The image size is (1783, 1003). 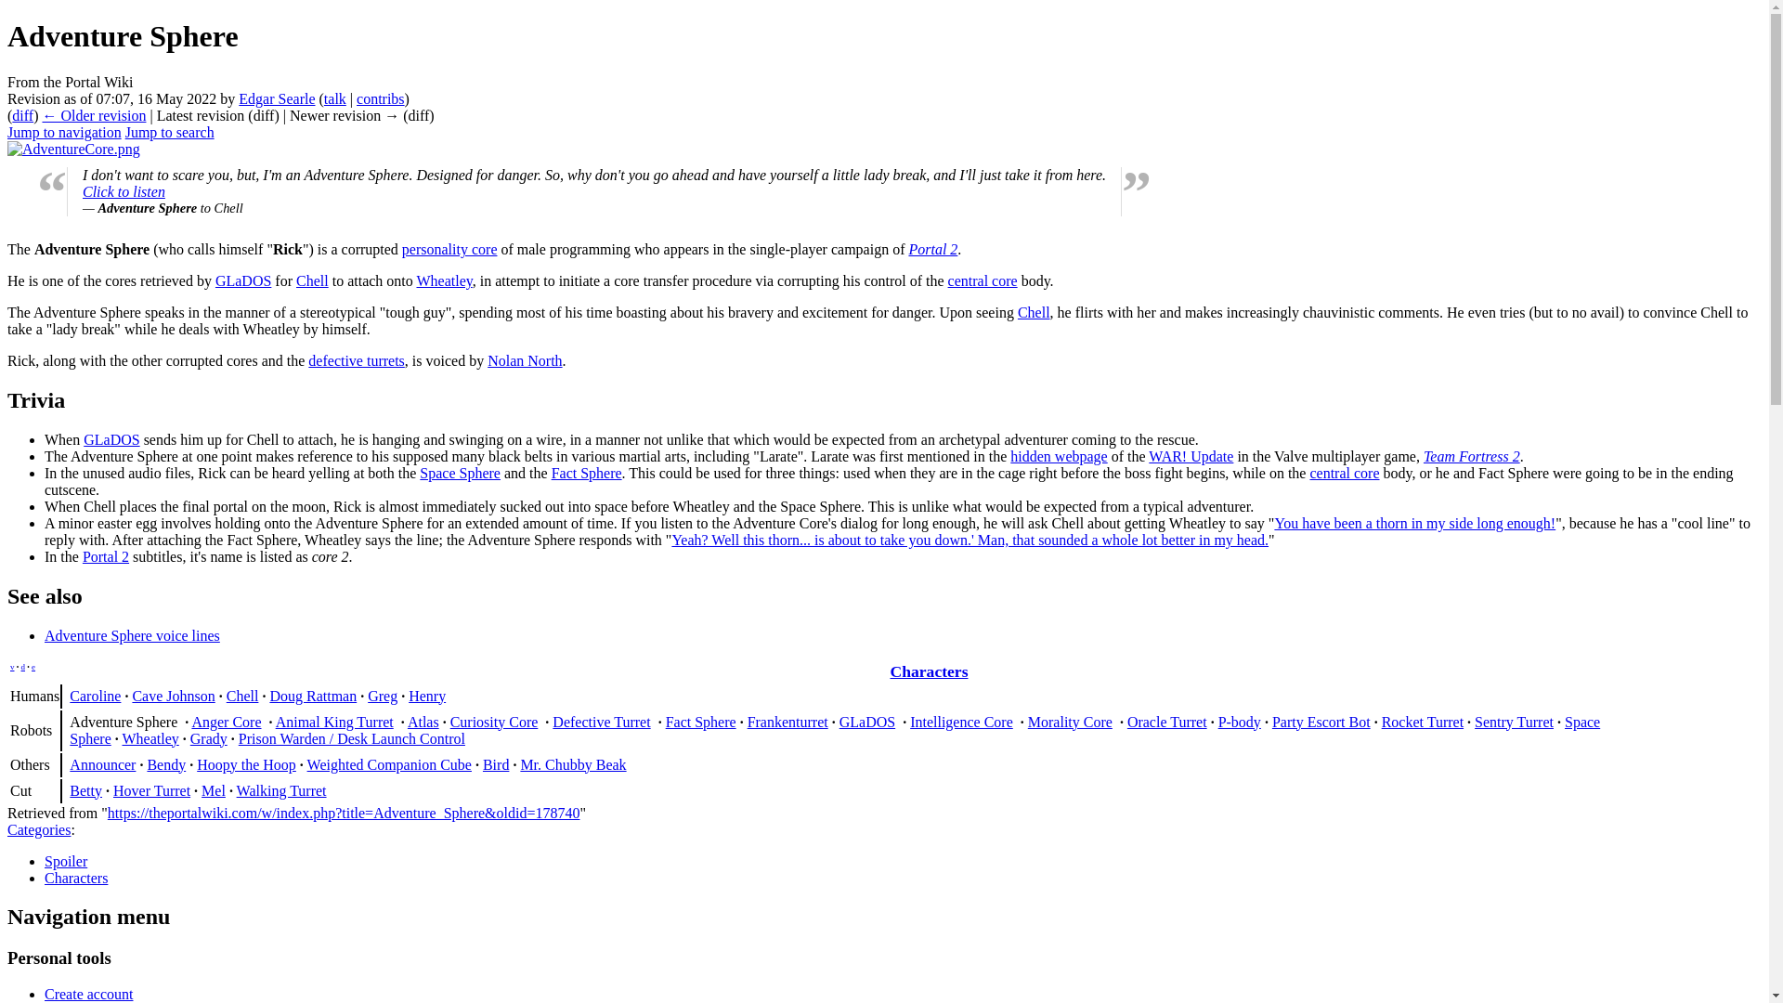 What do you see at coordinates (932, 249) in the screenshot?
I see `Portal 2` at bounding box center [932, 249].